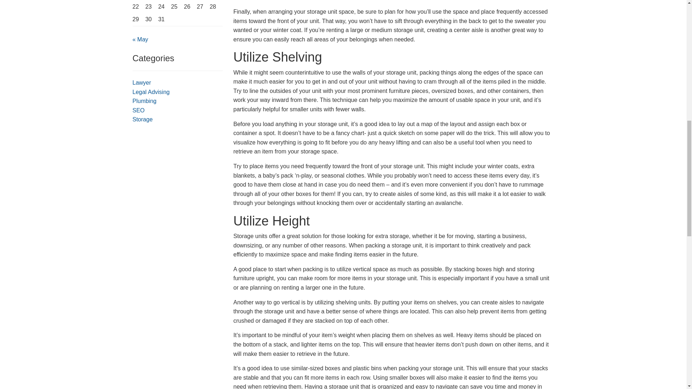  What do you see at coordinates (151, 92) in the screenshot?
I see `Legal Advising` at bounding box center [151, 92].